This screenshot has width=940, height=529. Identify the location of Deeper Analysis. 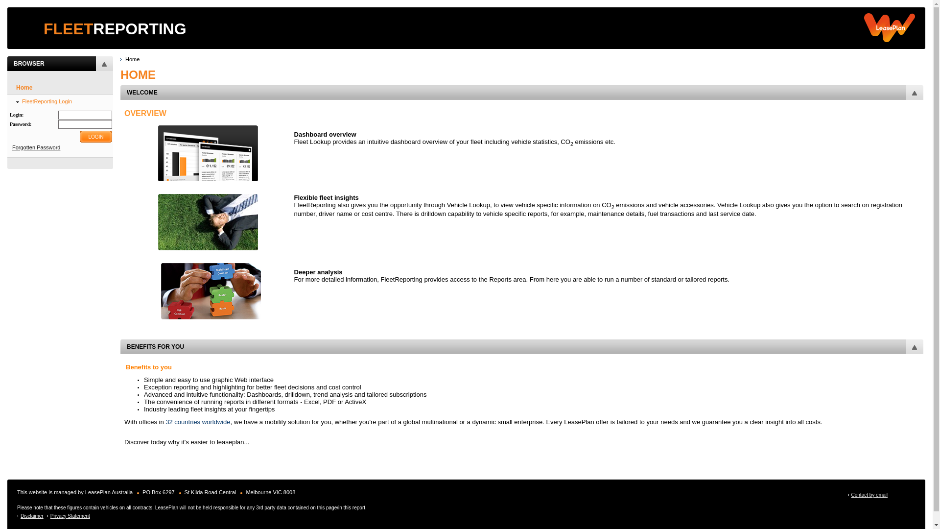
(211, 291).